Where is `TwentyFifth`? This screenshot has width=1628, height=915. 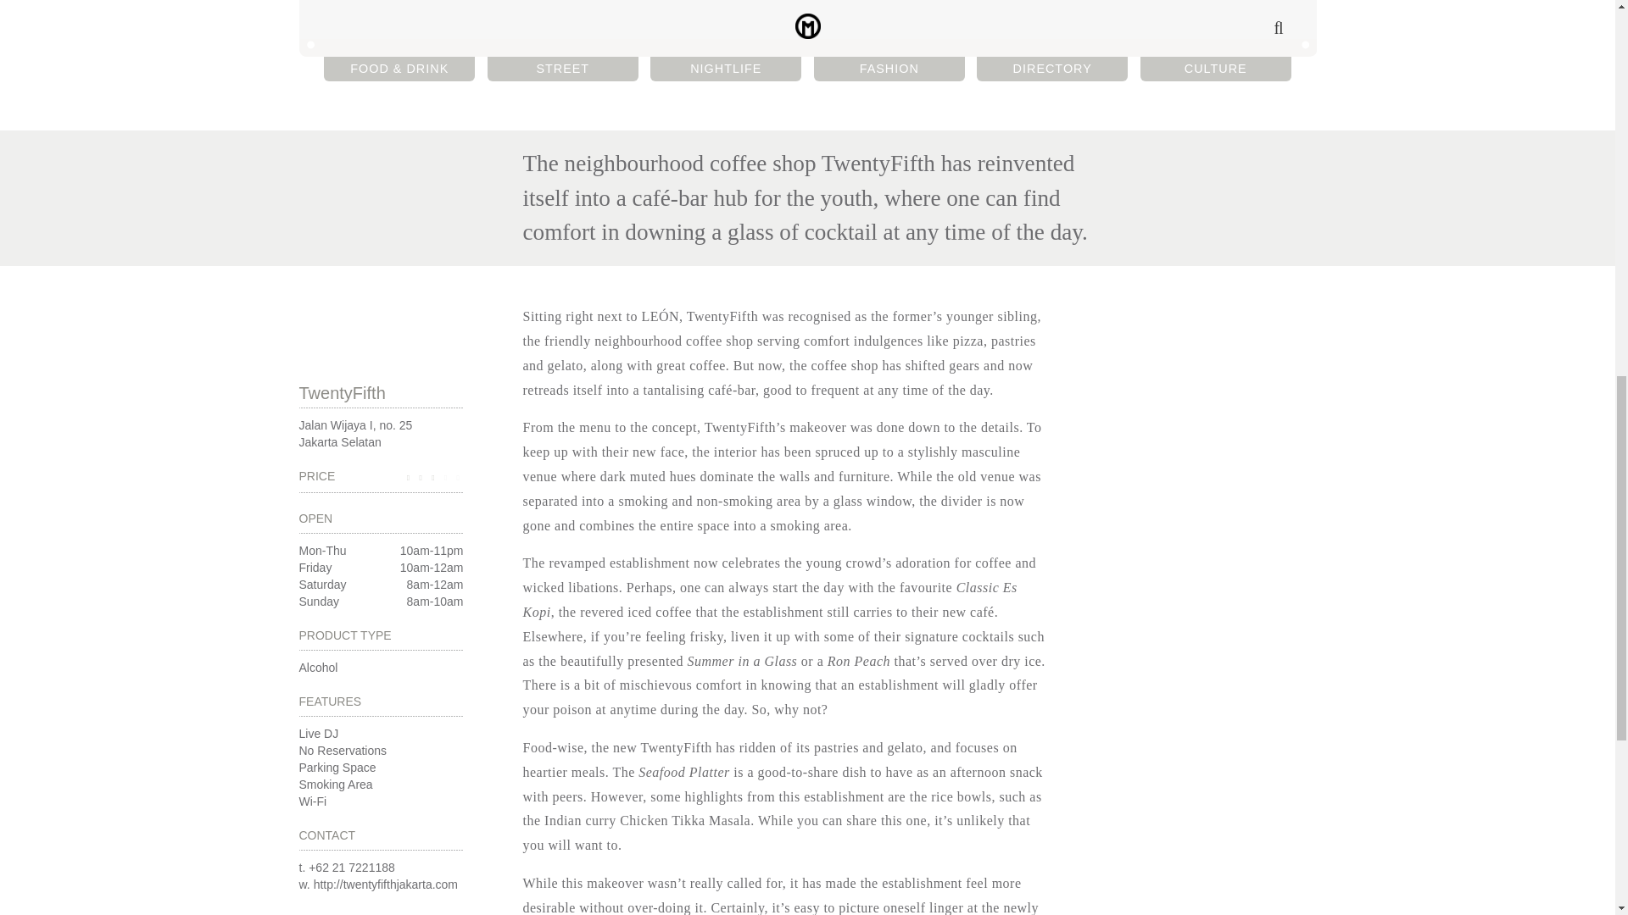 TwentyFifth is located at coordinates (385, 884).